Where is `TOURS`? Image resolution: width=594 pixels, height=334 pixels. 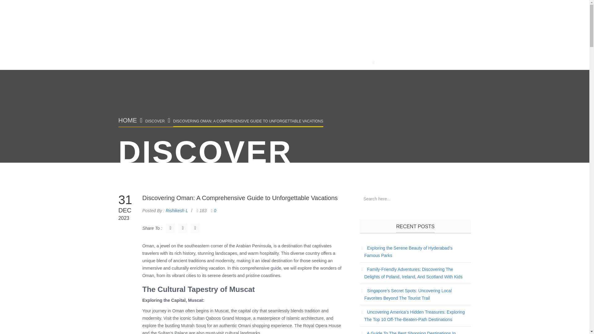
TOURS is located at coordinates (254, 64).